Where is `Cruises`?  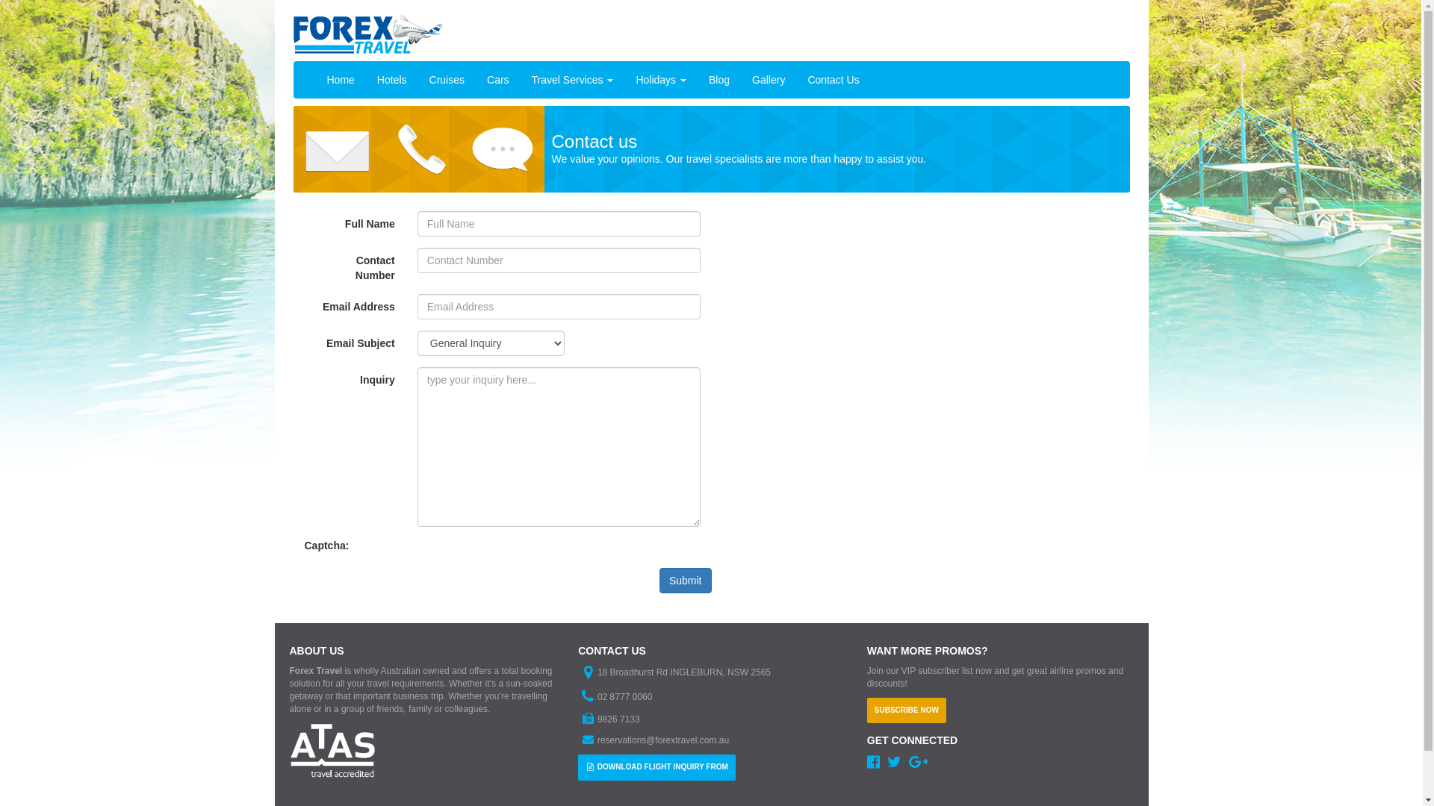
Cruises is located at coordinates (447, 80).